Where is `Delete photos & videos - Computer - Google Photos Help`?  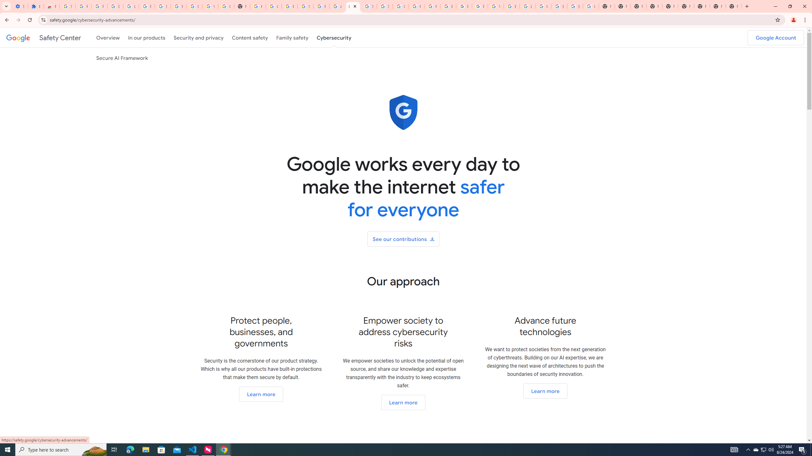
Delete photos & videos - Computer - Google Photos Help is located at coordinates (115, 6).